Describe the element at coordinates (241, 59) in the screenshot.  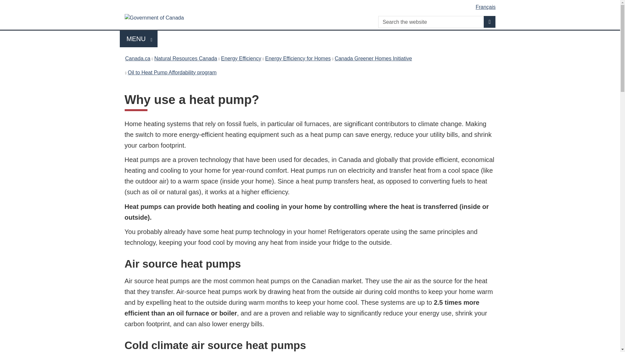
I see `Energy Efficiency for Homes` at that location.